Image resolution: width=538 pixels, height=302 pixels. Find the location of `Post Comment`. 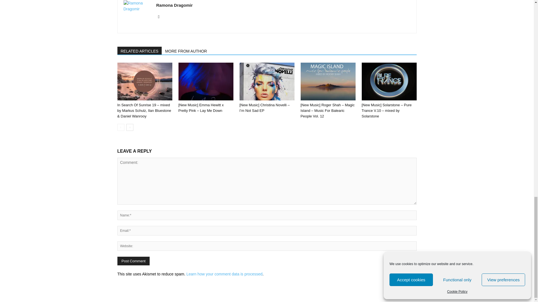

Post Comment is located at coordinates (133, 261).